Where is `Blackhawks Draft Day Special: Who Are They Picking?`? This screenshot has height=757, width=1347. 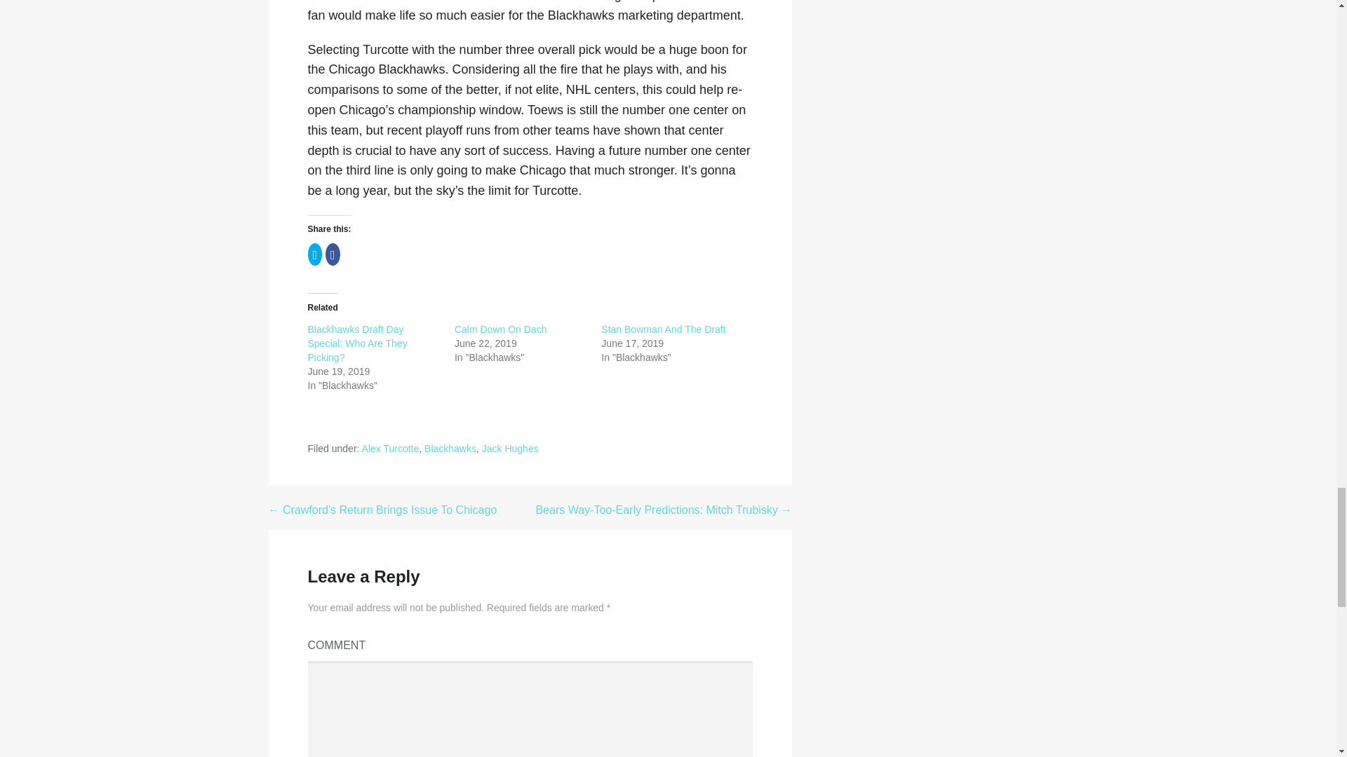
Blackhawks Draft Day Special: Who Are They Picking? is located at coordinates (356, 343).